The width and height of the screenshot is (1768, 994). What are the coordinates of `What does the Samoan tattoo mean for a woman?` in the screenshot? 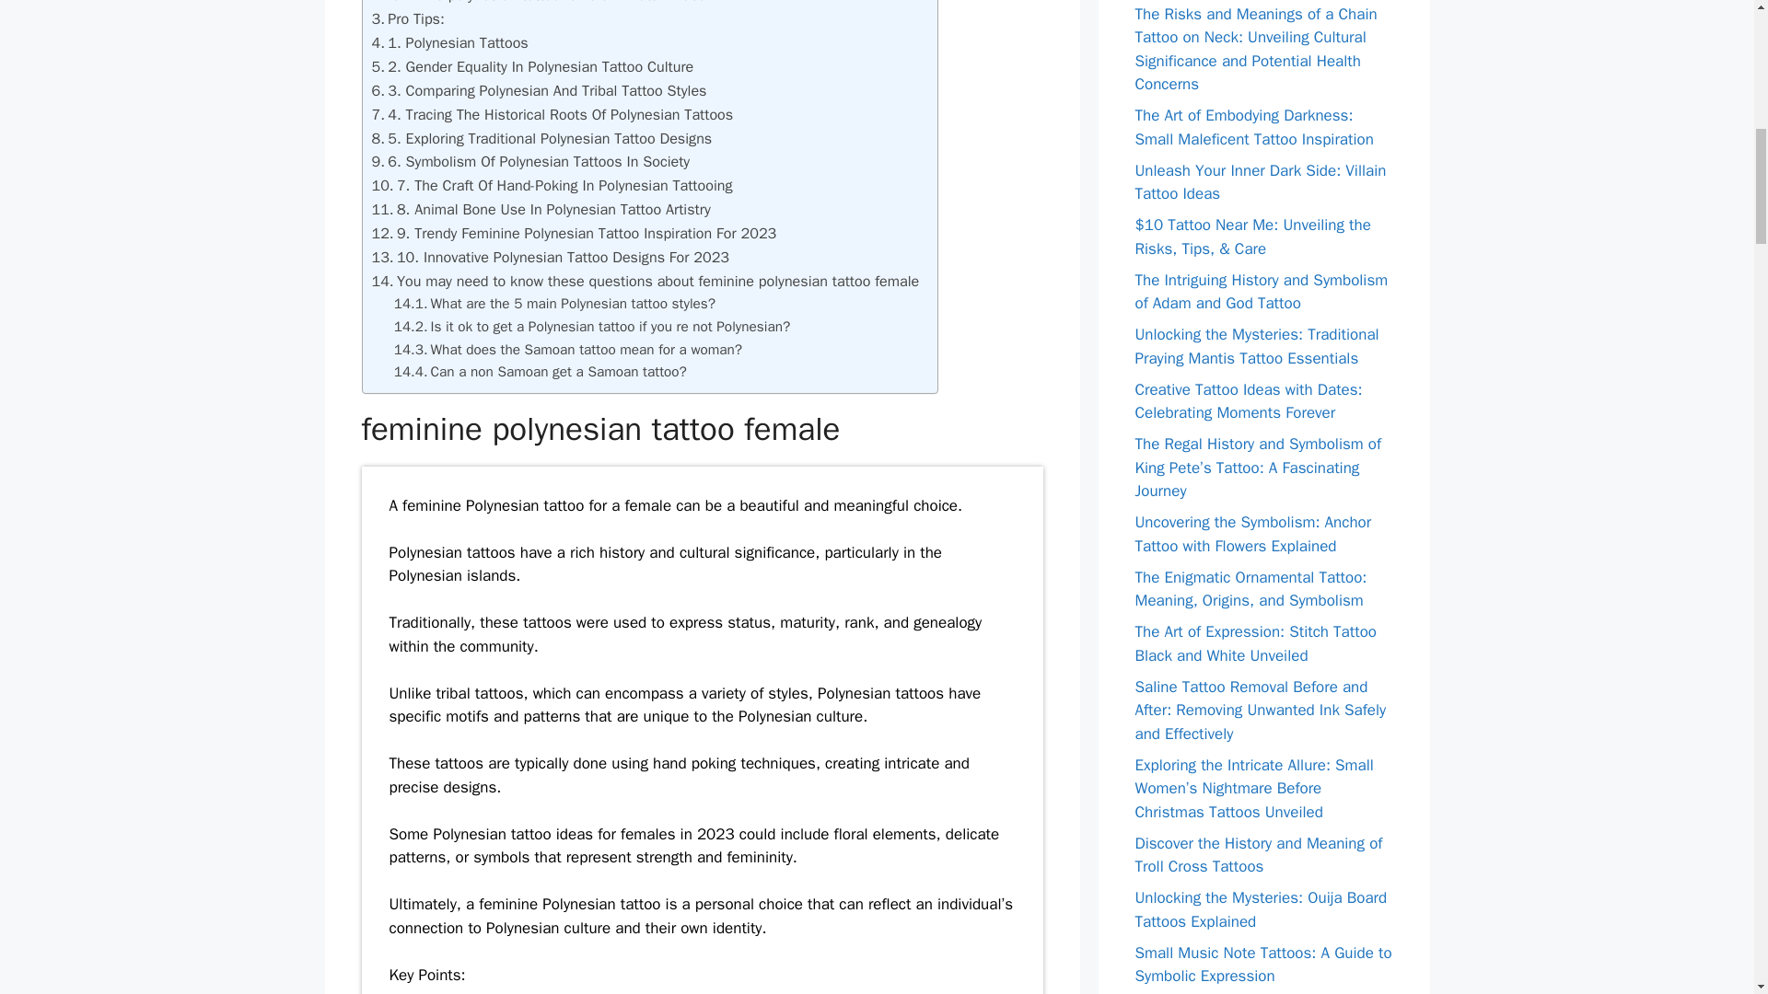 It's located at (587, 350).